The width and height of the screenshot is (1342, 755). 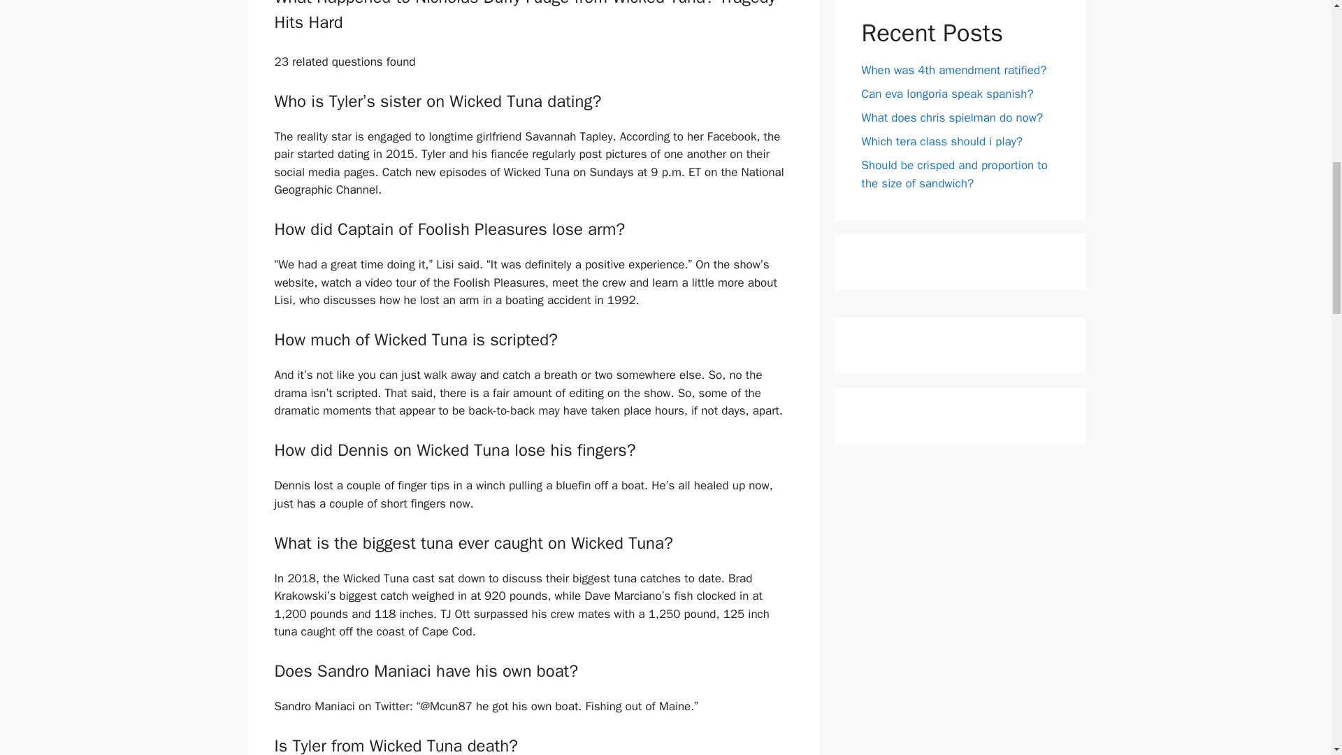 I want to click on Which tera class should i play?, so click(x=942, y=141).